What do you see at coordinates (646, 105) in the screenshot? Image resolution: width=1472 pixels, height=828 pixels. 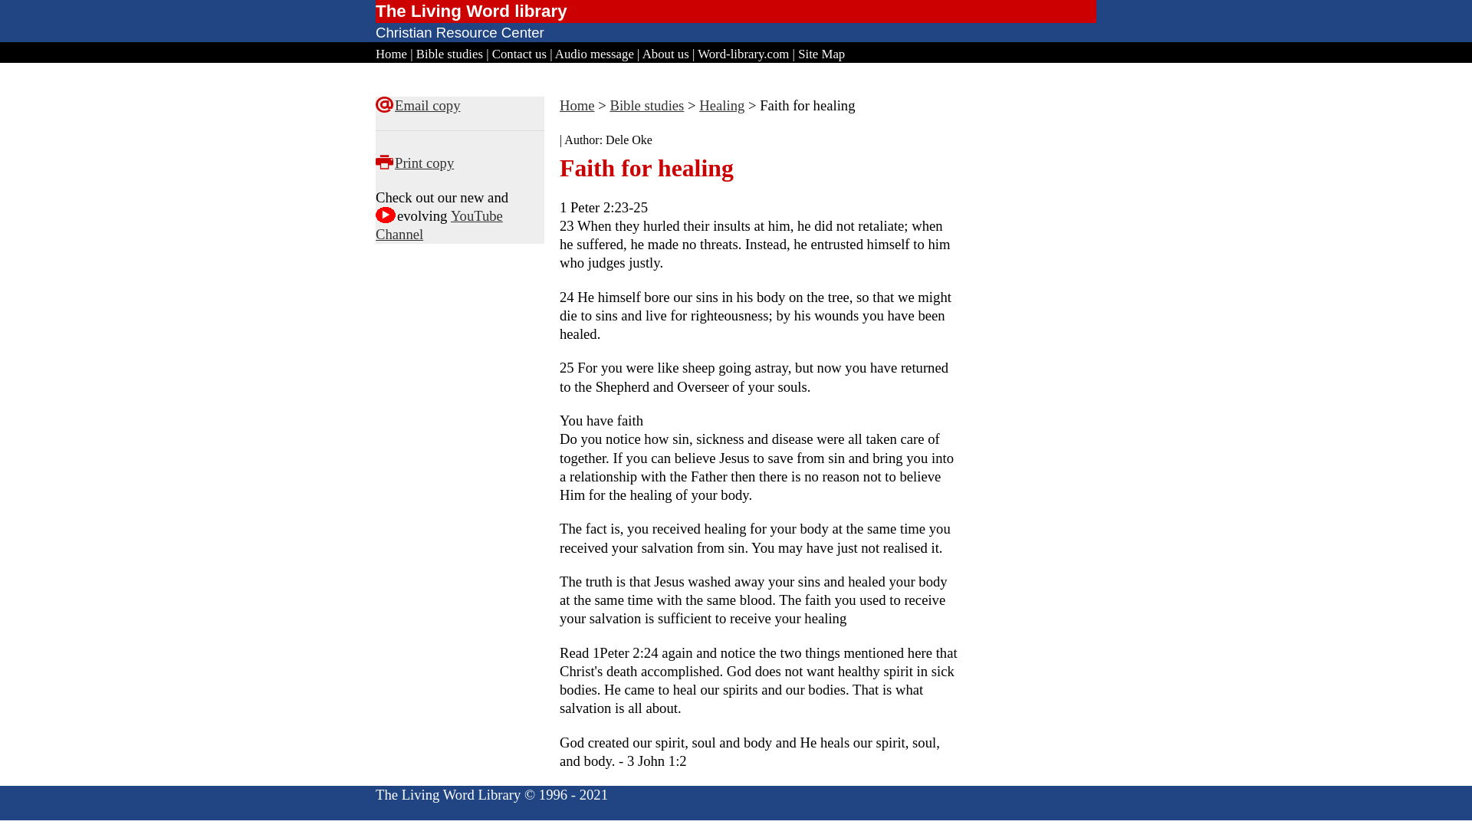 I see `Bible studies` at bounding box center [646, 105].